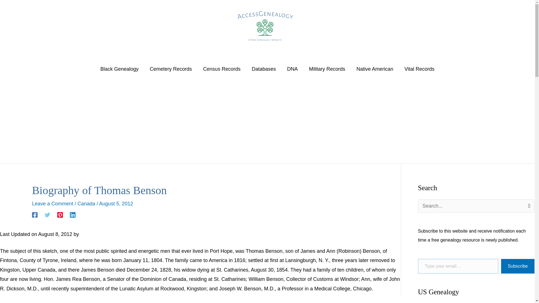  What do you see at coordinates (327, 69) in the screenshot?
I see `Military Records` at bounding box center [327, 69].